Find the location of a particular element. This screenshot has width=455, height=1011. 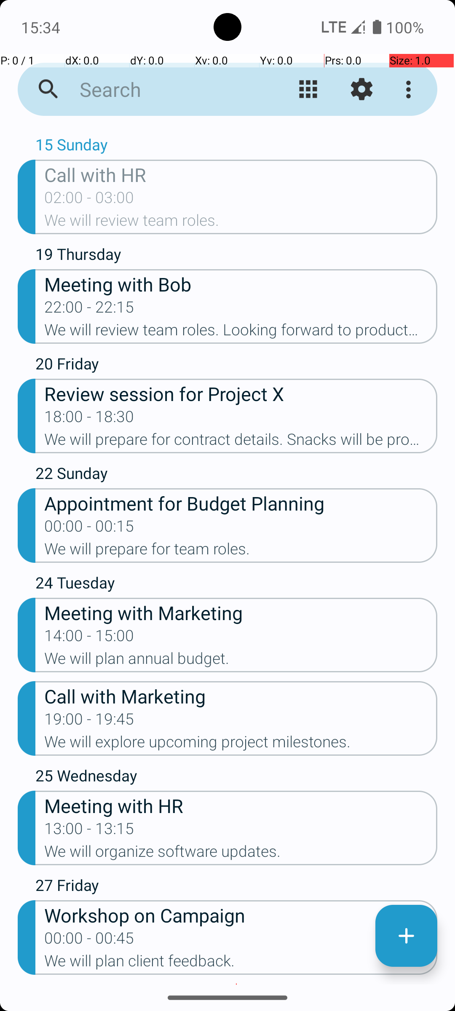

We will prepare for contract details. Snacks will be provided. is located at coordinates (241, 442).